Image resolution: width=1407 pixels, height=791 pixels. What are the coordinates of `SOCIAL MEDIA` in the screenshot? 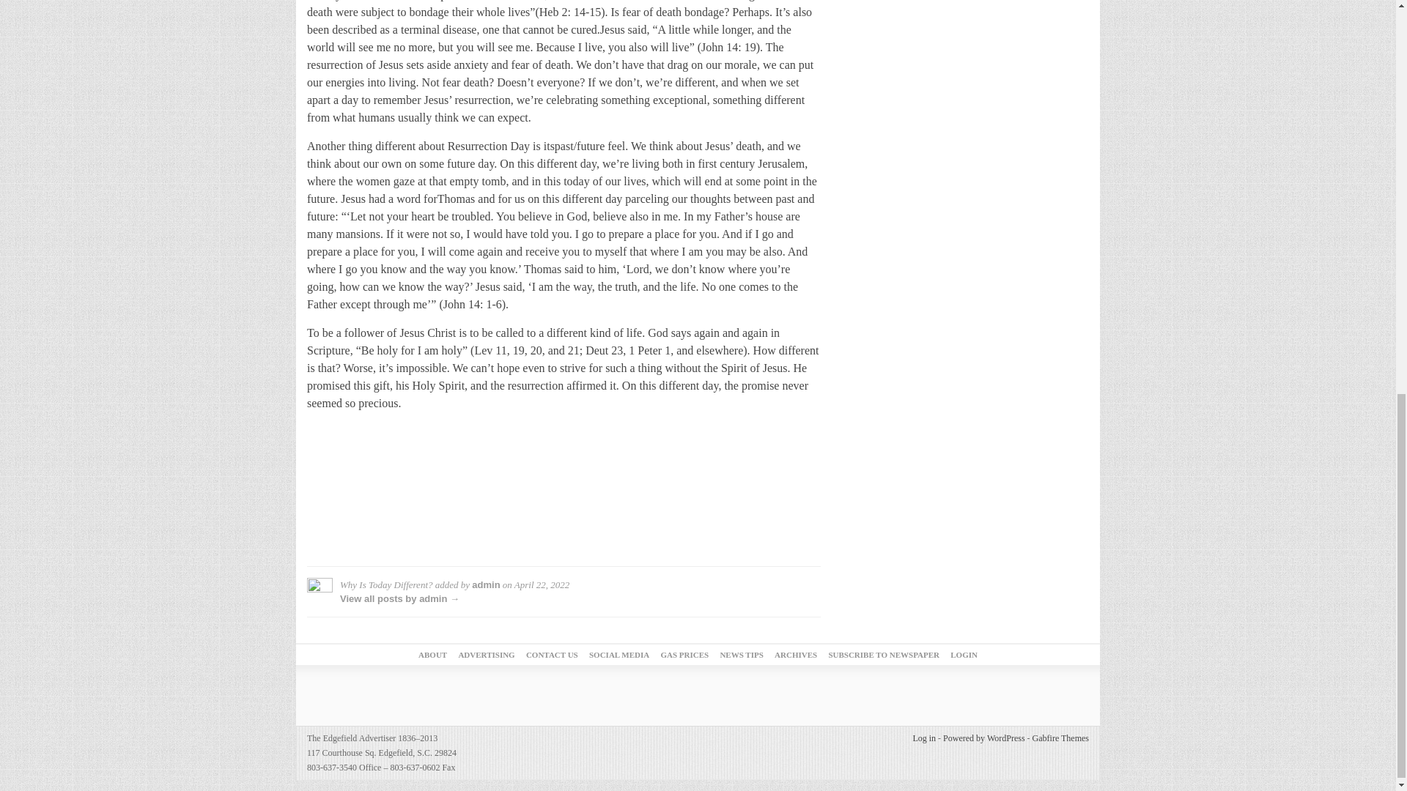 It's located at (618, 654).